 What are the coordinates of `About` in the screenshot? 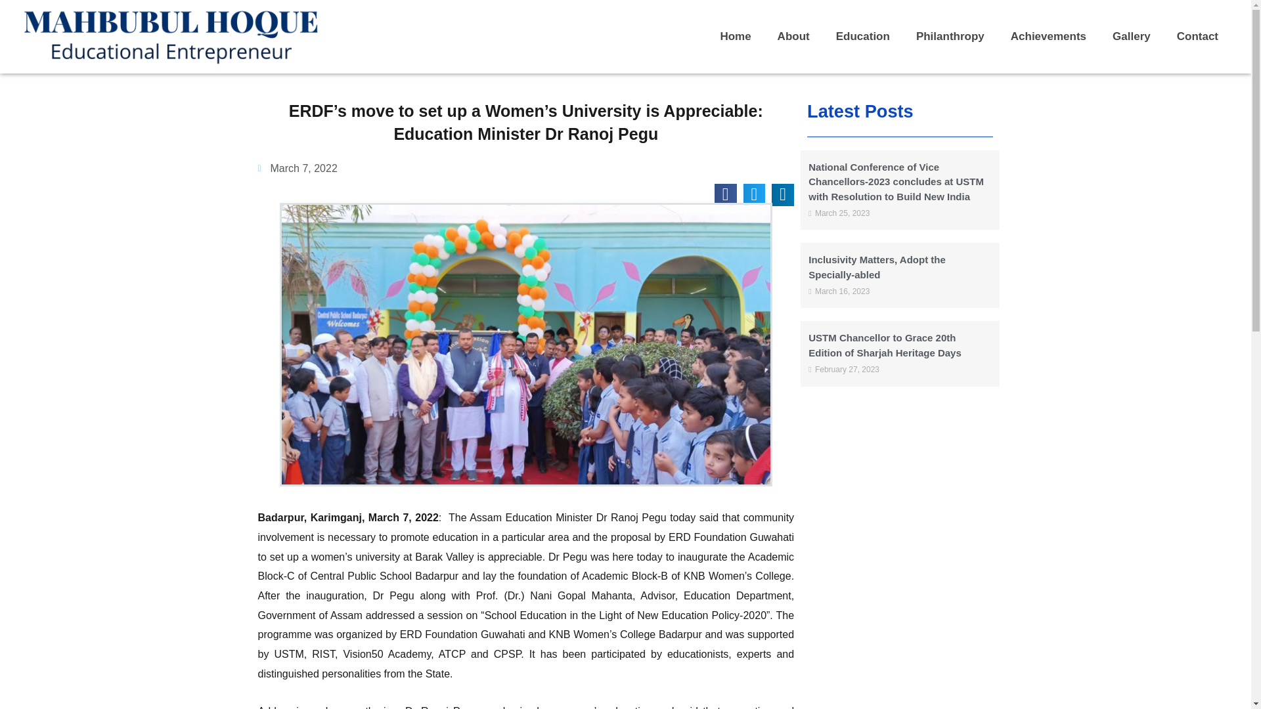 It's located at (793, 37).